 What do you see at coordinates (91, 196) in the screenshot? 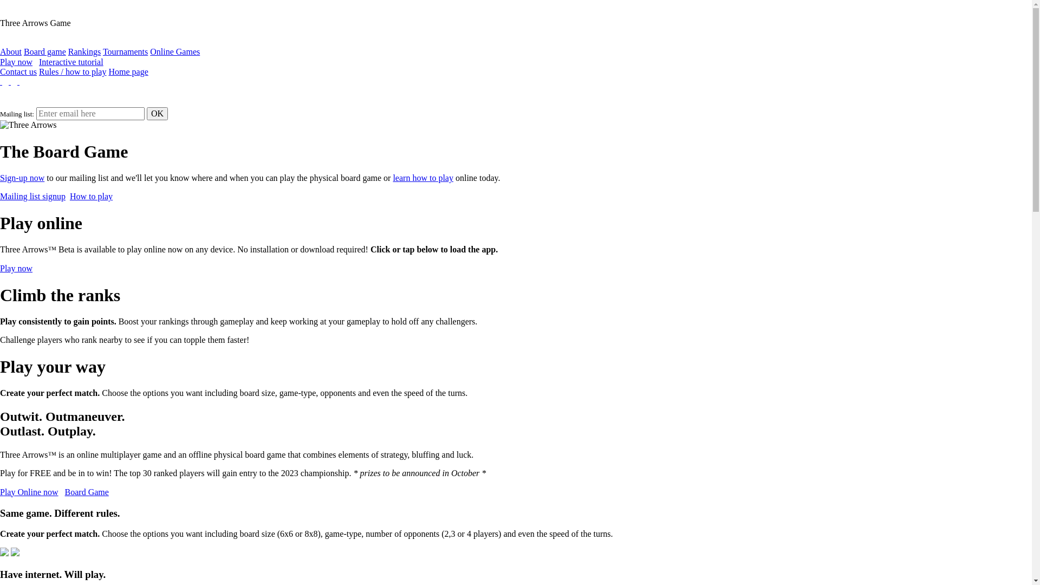
I see `How to play` at bounding box center [91, 196].